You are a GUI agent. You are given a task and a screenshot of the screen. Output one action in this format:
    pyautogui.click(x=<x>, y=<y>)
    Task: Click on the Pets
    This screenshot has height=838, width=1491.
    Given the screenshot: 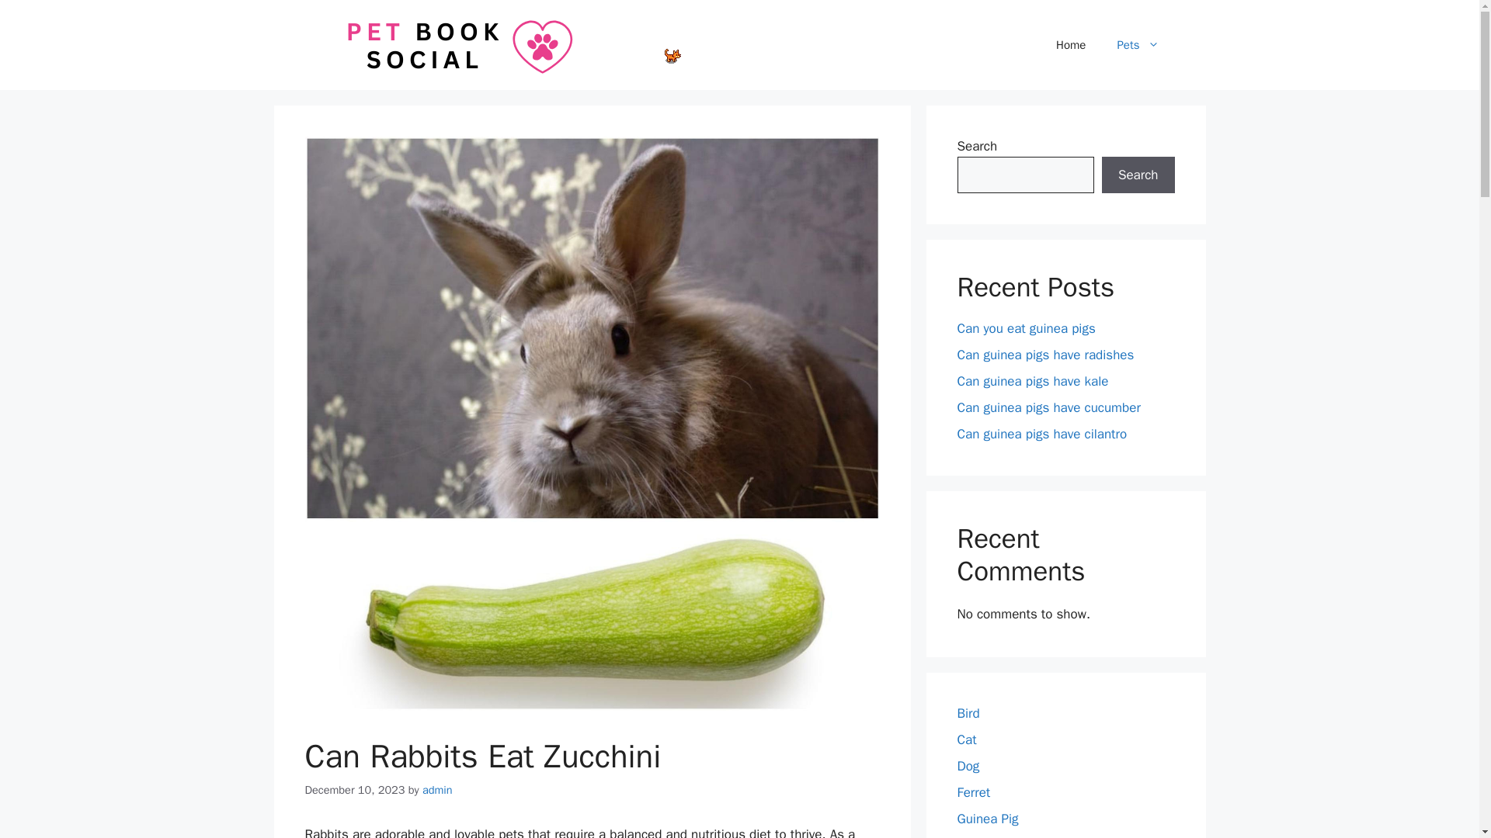 What is the action you would take?
    pyautogui.click(x=1138, y=45)
    